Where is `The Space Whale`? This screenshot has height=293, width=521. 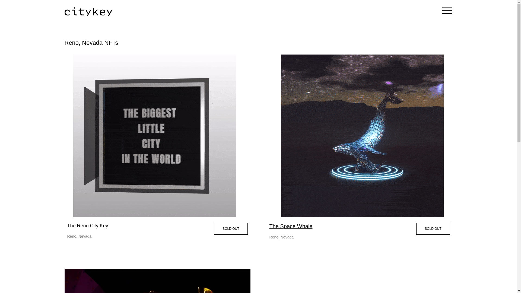
The Space Whale is located at coordinates (291, 226).